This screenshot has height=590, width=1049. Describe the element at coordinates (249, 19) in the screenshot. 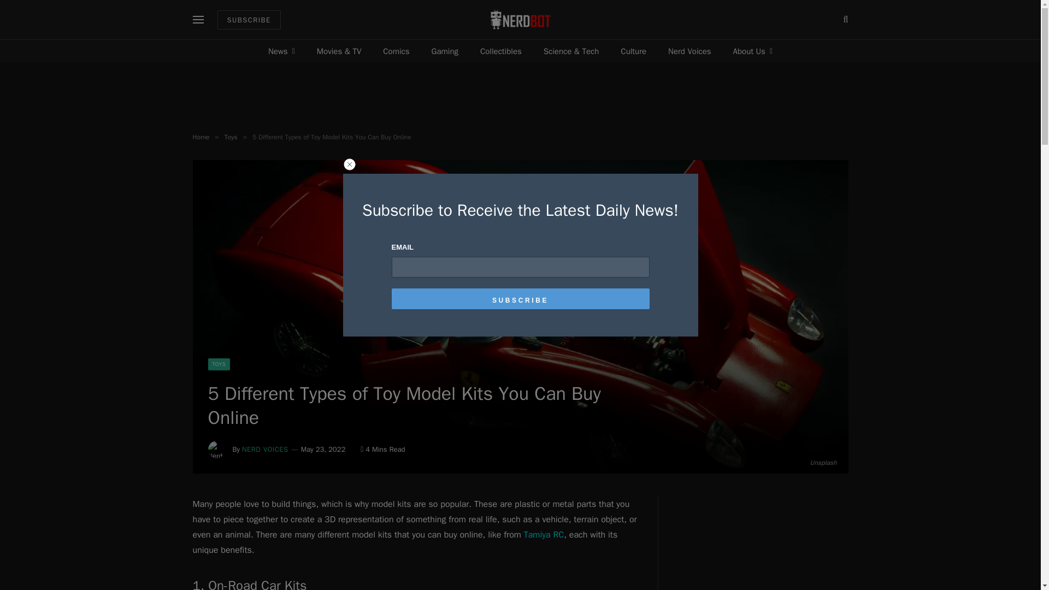

I see `SUBSCRIBE` at that location.